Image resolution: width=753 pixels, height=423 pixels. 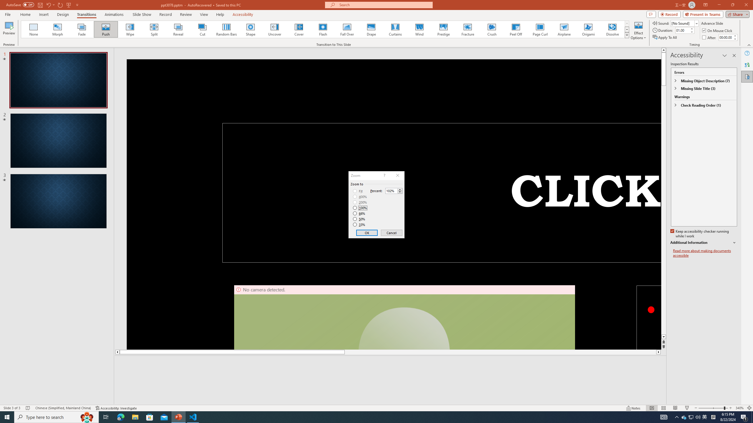 What do you see at coordinates (627, 35) in the screenshot?
I see `Transition Effects` at bounding box center [627, 35].